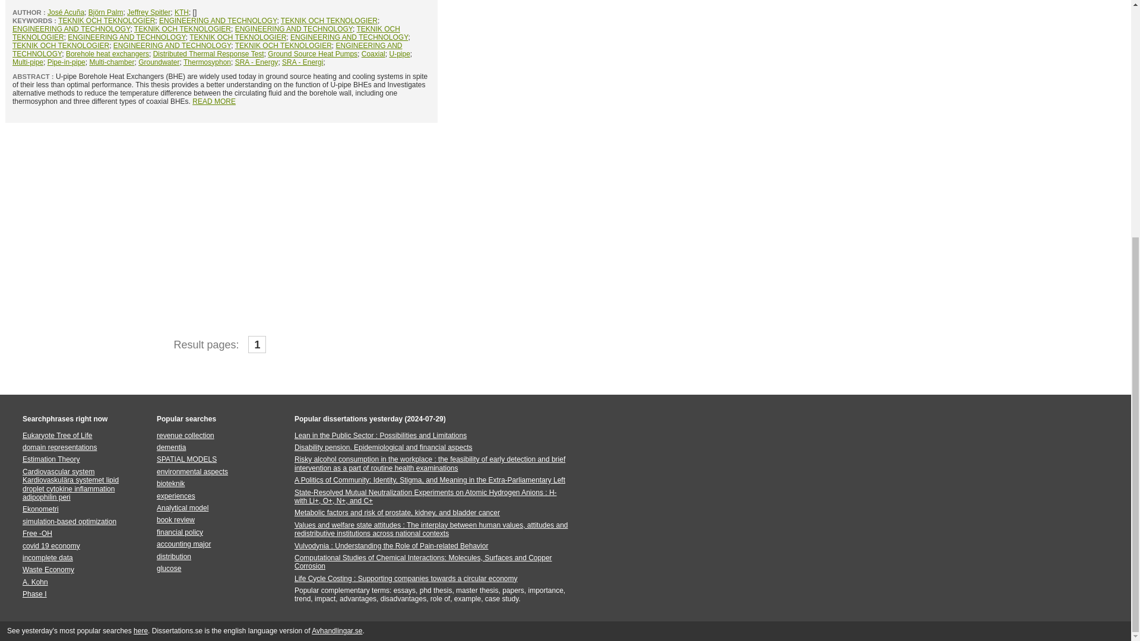 Image resolution: width=1140 pixels, height=641 pixels. What do you see at coordinates (148, 12) in the screenshot?
I see `Jeffrey Spitler` at bounding box center [148, 12].